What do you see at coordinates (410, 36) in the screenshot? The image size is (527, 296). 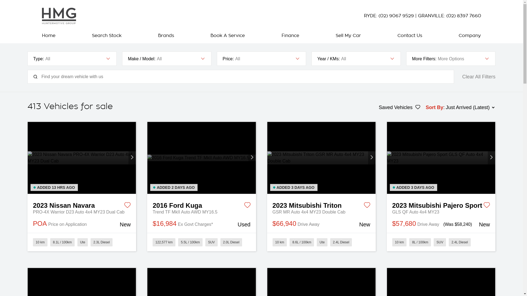 I see `Contact Us` at bounding box center [410, 36].